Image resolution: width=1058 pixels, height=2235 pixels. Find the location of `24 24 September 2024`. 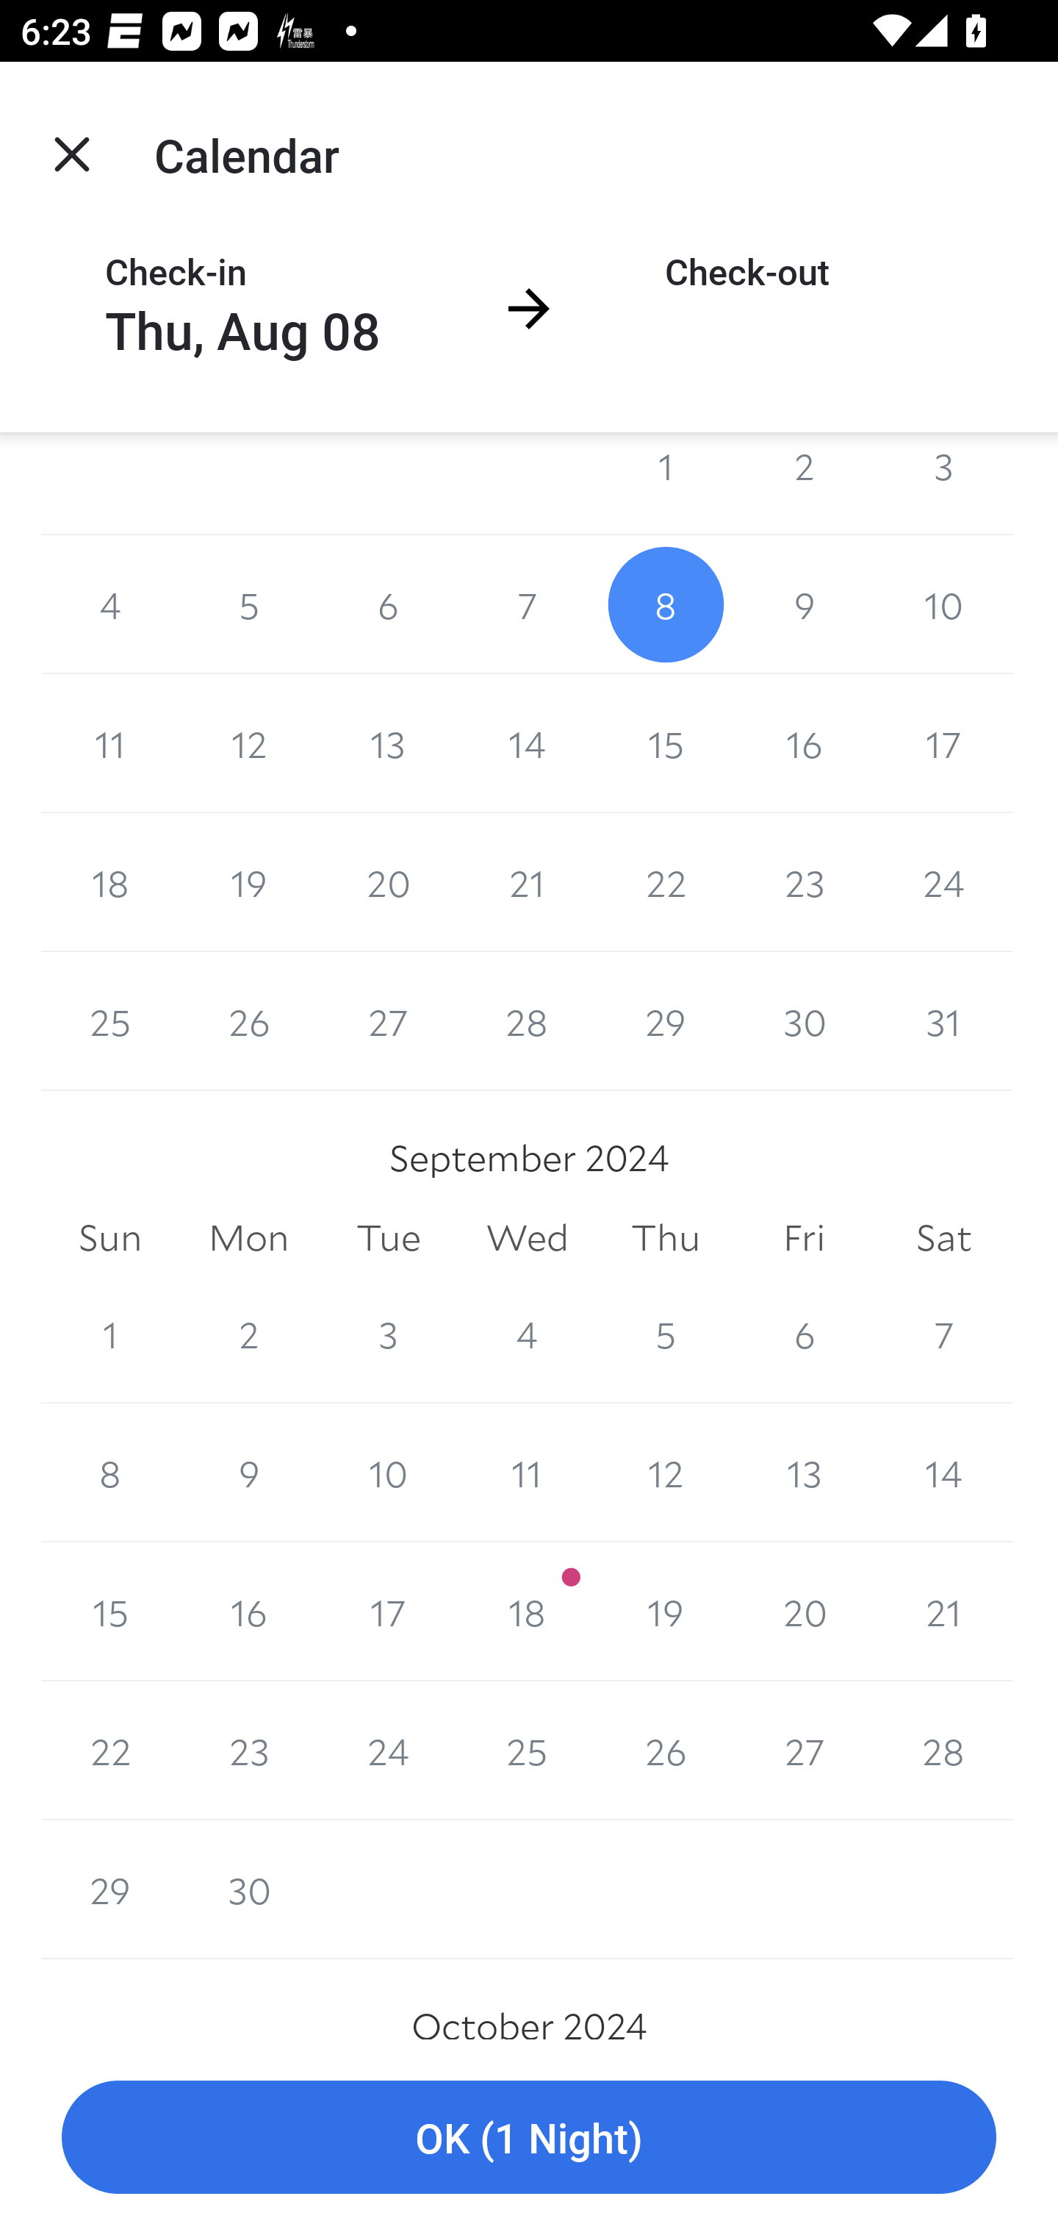

24 24 September 2024 is located at coordinates (388, 1750).